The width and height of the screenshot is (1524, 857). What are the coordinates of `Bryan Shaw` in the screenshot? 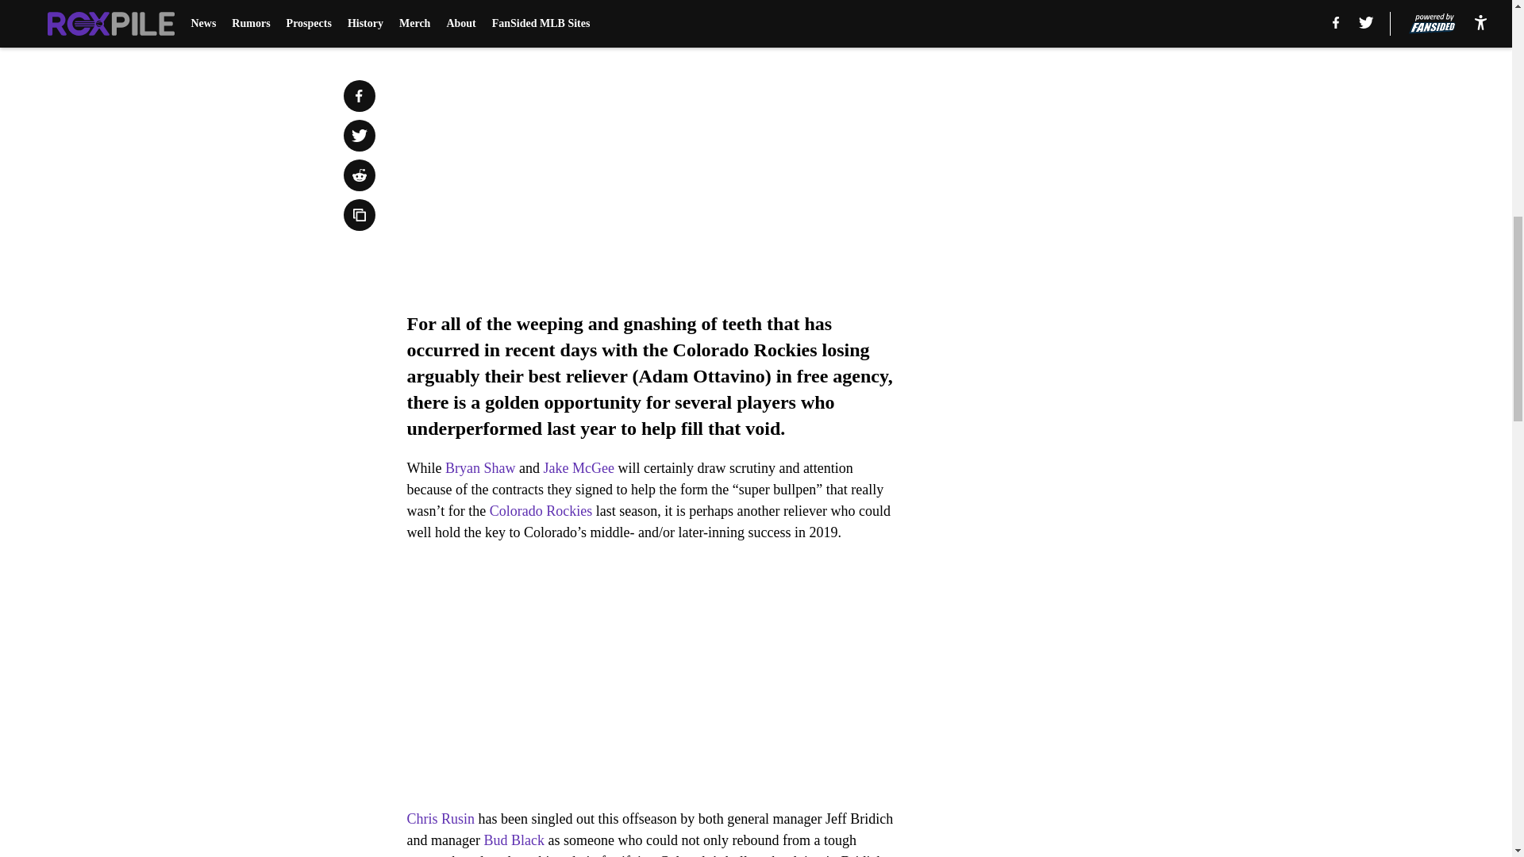 It's located at (480, 468).